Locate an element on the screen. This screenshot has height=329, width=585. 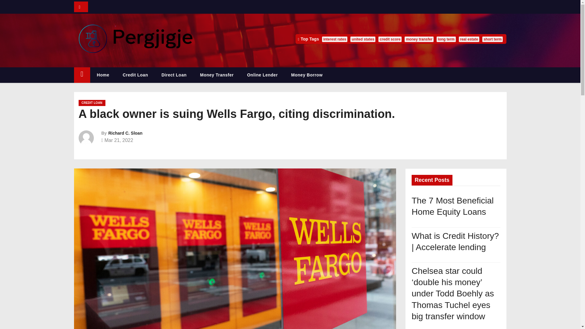
Home is located at coordinates (103, 75).